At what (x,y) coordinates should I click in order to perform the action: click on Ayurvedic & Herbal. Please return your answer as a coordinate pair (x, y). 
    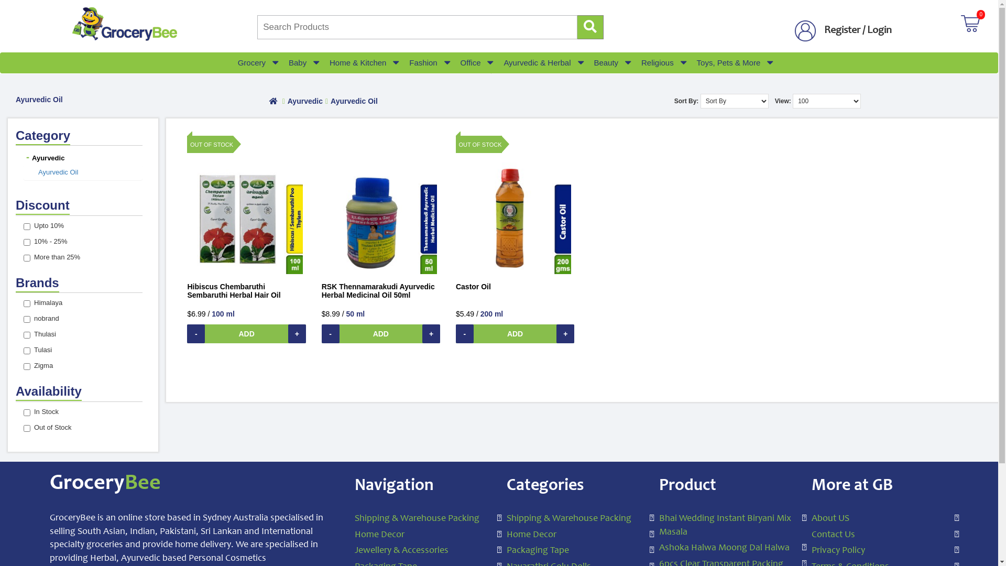
    Looking at the image, I should click on (537, 63).